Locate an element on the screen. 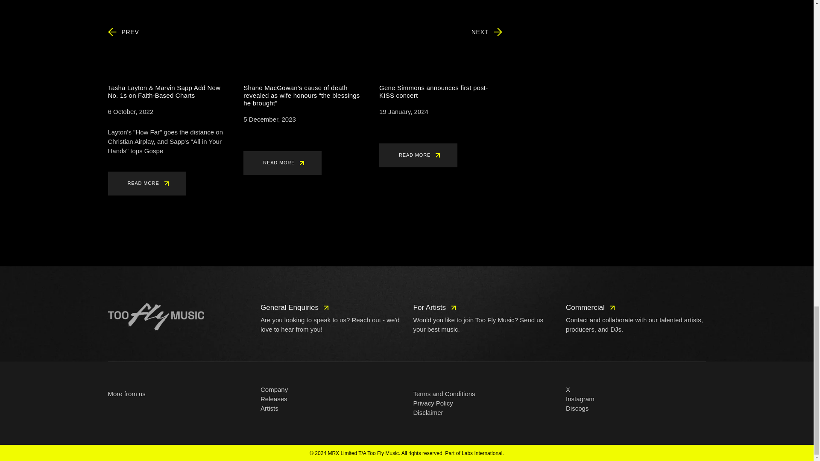 The image size is (820, 461). Title Text:  is located at coordinates (403, 112).